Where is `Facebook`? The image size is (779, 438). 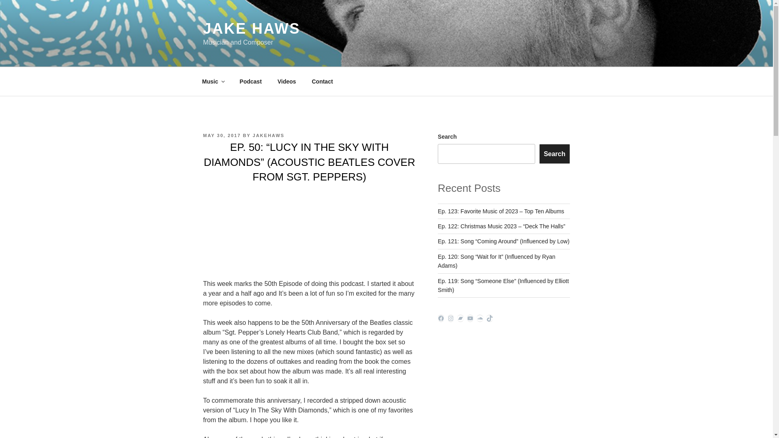
Facebook is located at coordinates (441, 318).